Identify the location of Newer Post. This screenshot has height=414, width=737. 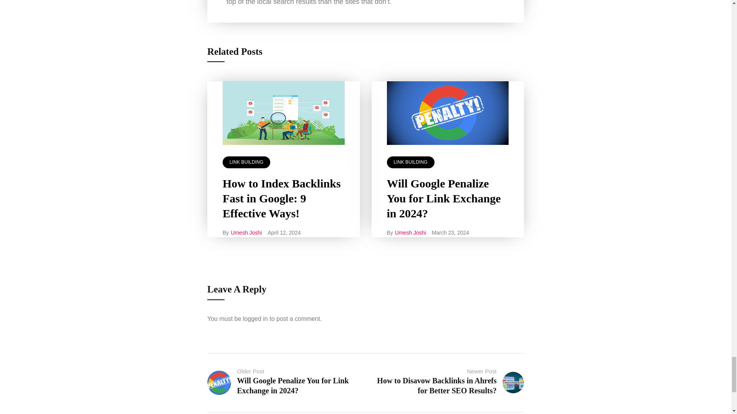
(481, 371).